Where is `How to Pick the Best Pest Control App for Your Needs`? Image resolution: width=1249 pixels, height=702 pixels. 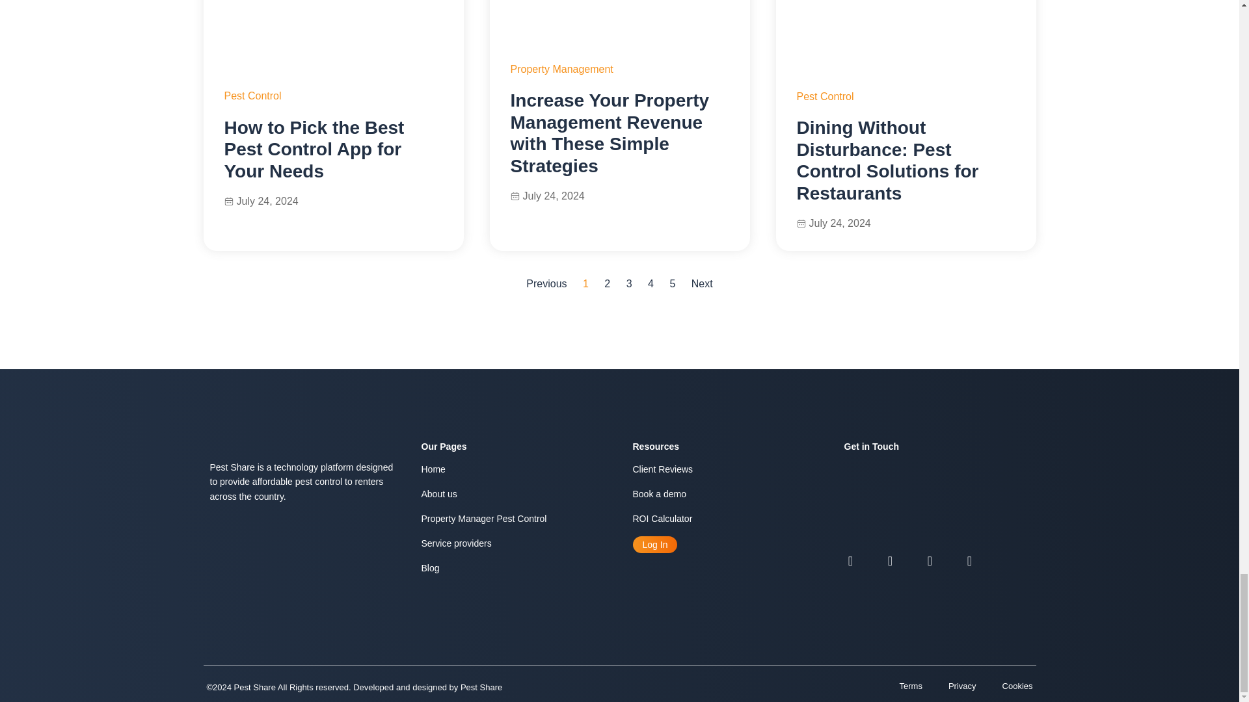 How to Pick the Best Pest Control App for Your Needs is located at coordinates (314, 149).